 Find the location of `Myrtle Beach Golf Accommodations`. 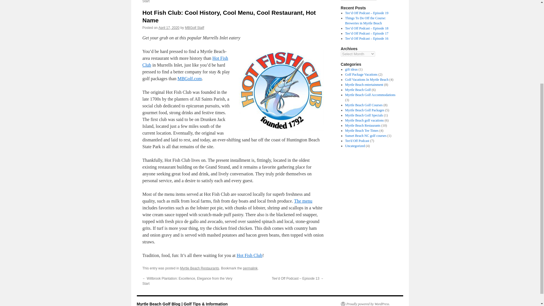

Myrtle Beach Golf Accommodations is located at coordinates (370, 95).